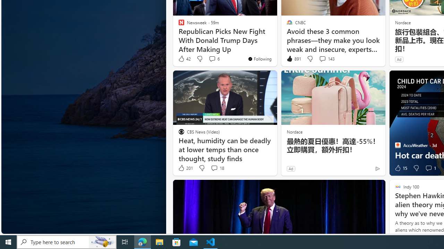  Describe the element at coordinates (430, 168) in the screenshot. I see `View comments 1 Comment` at that location.